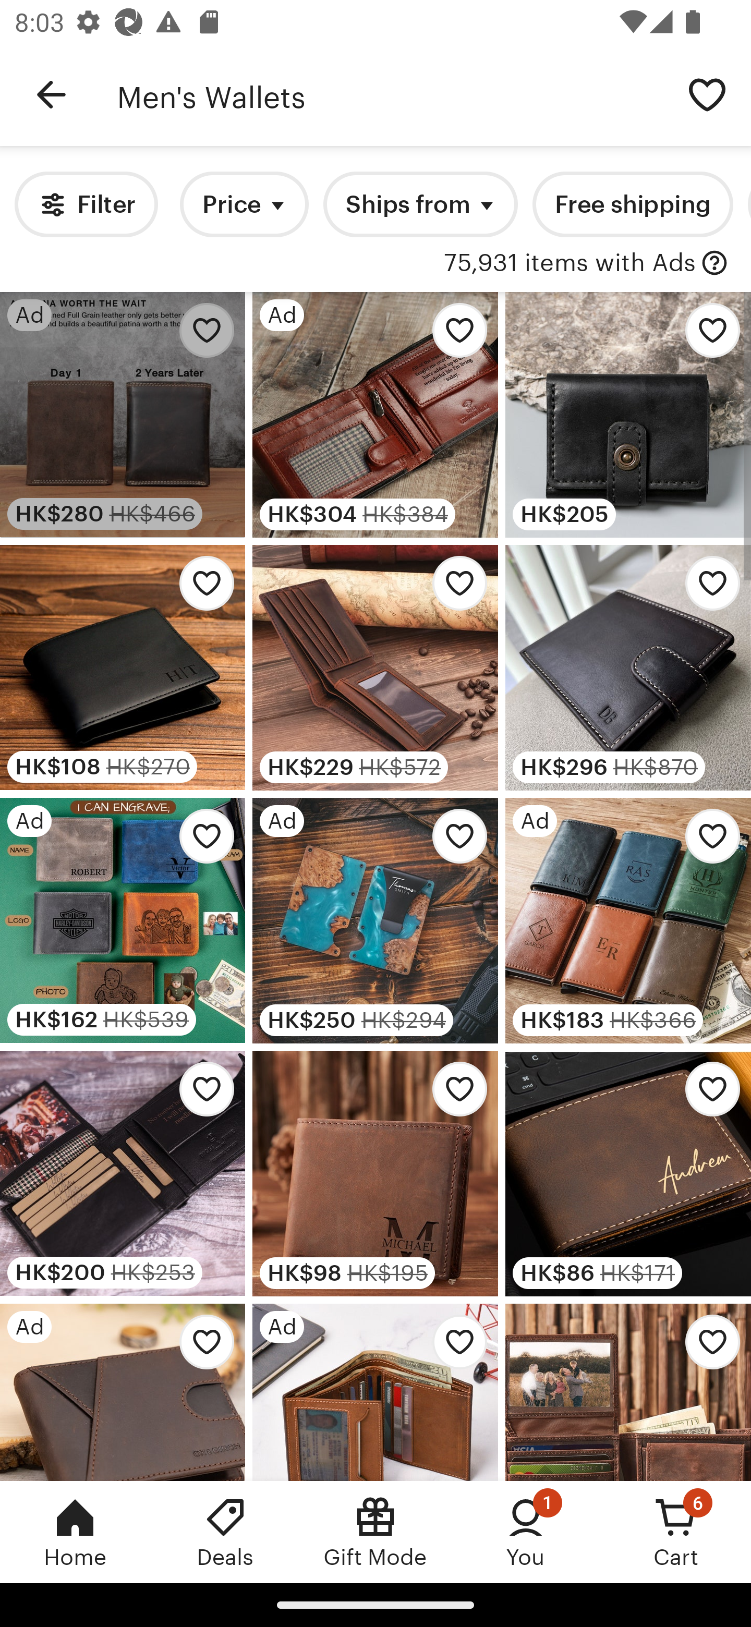  Describe the element at coordinates (707, 94) in the screenshot. I see `Save search` at that location.